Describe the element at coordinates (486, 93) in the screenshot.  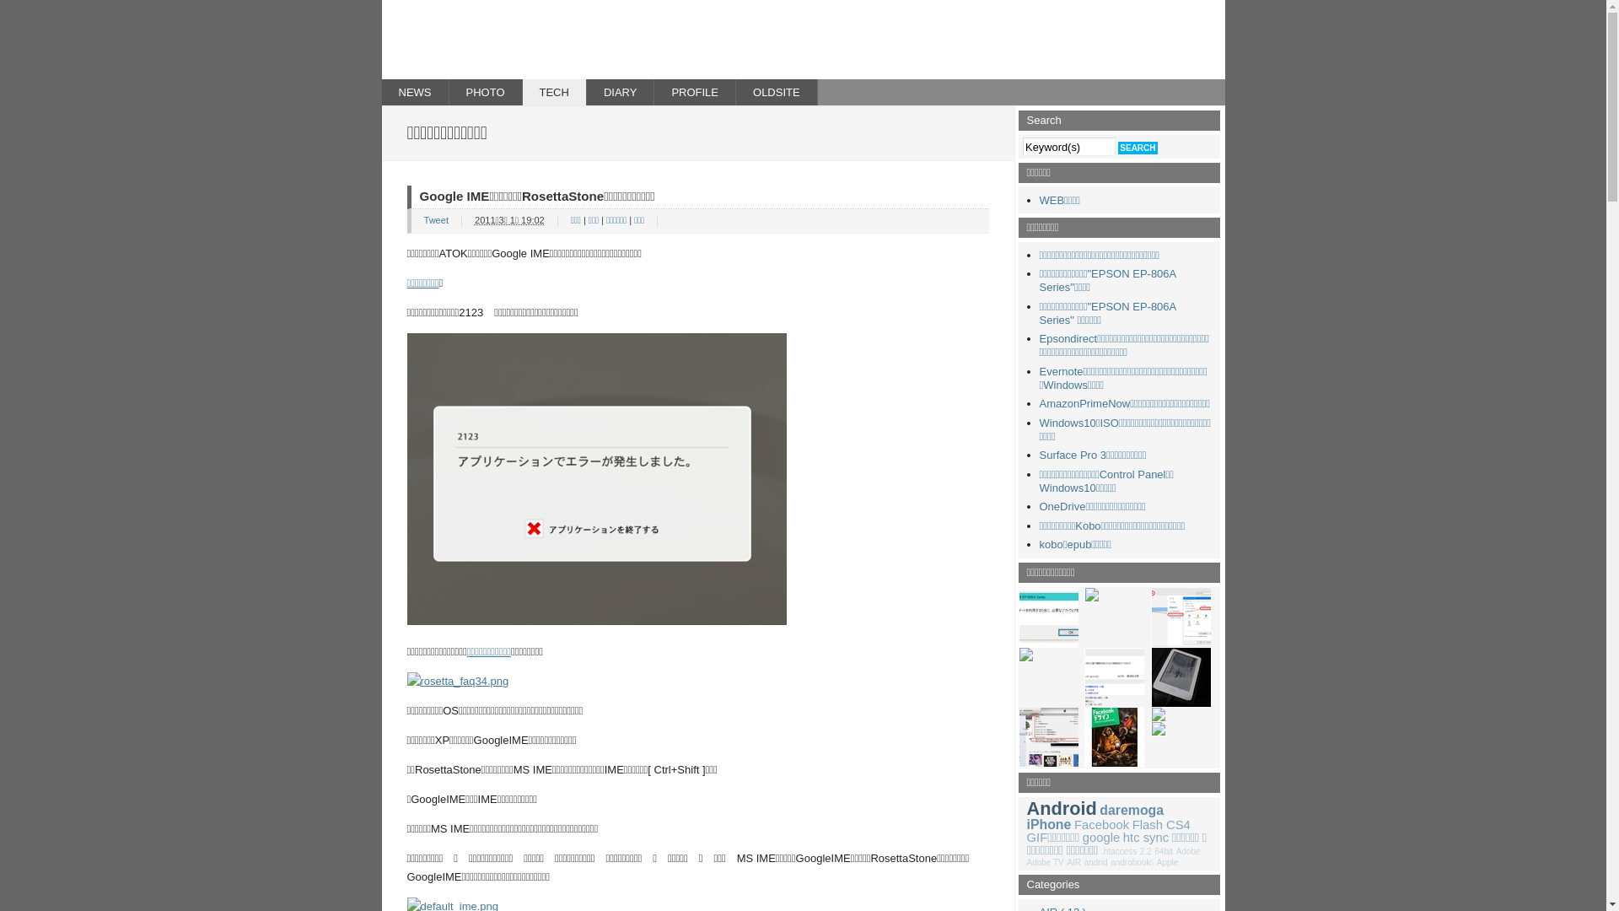
I see `PHOTO` at that location.